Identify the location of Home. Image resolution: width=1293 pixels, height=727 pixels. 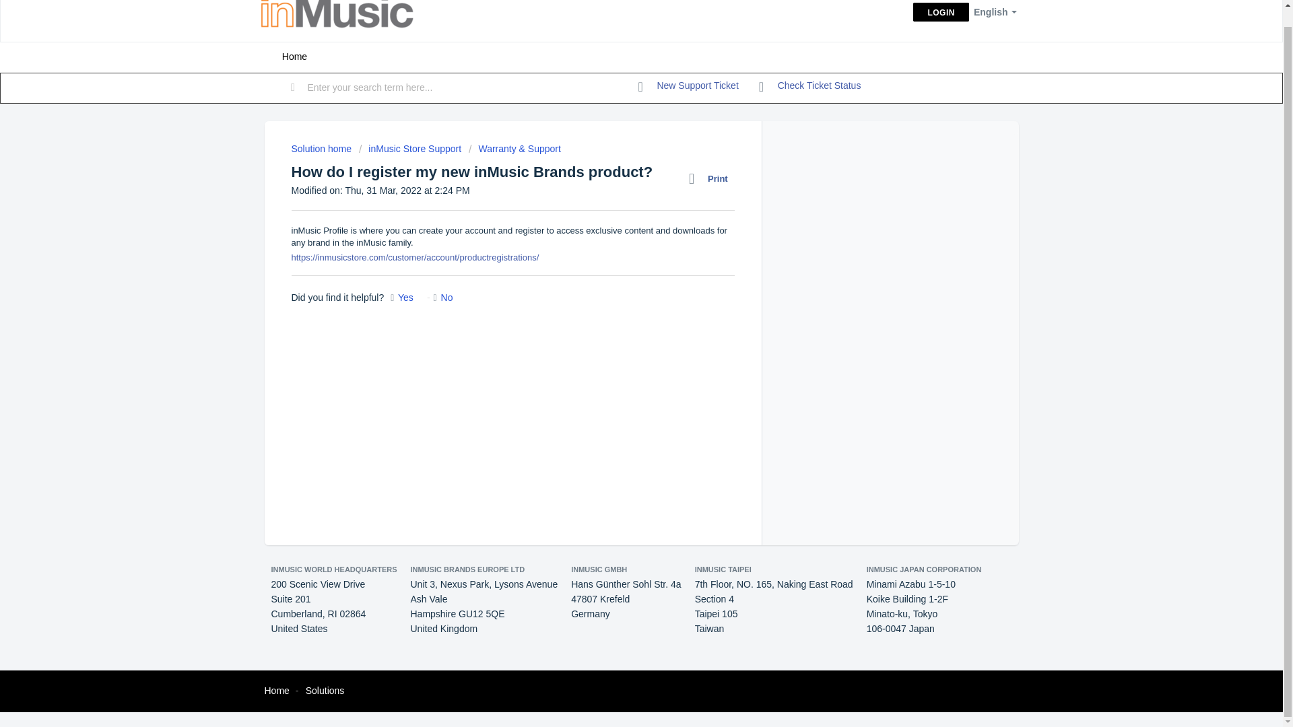
(294, 57).